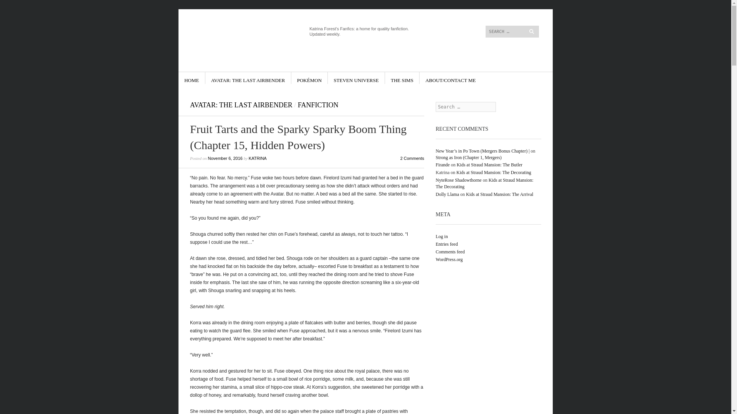 The image size is (737, 414). Describe the element at coordinates (318, 105) in the screenshot. I see `FANFICTION` at that location.